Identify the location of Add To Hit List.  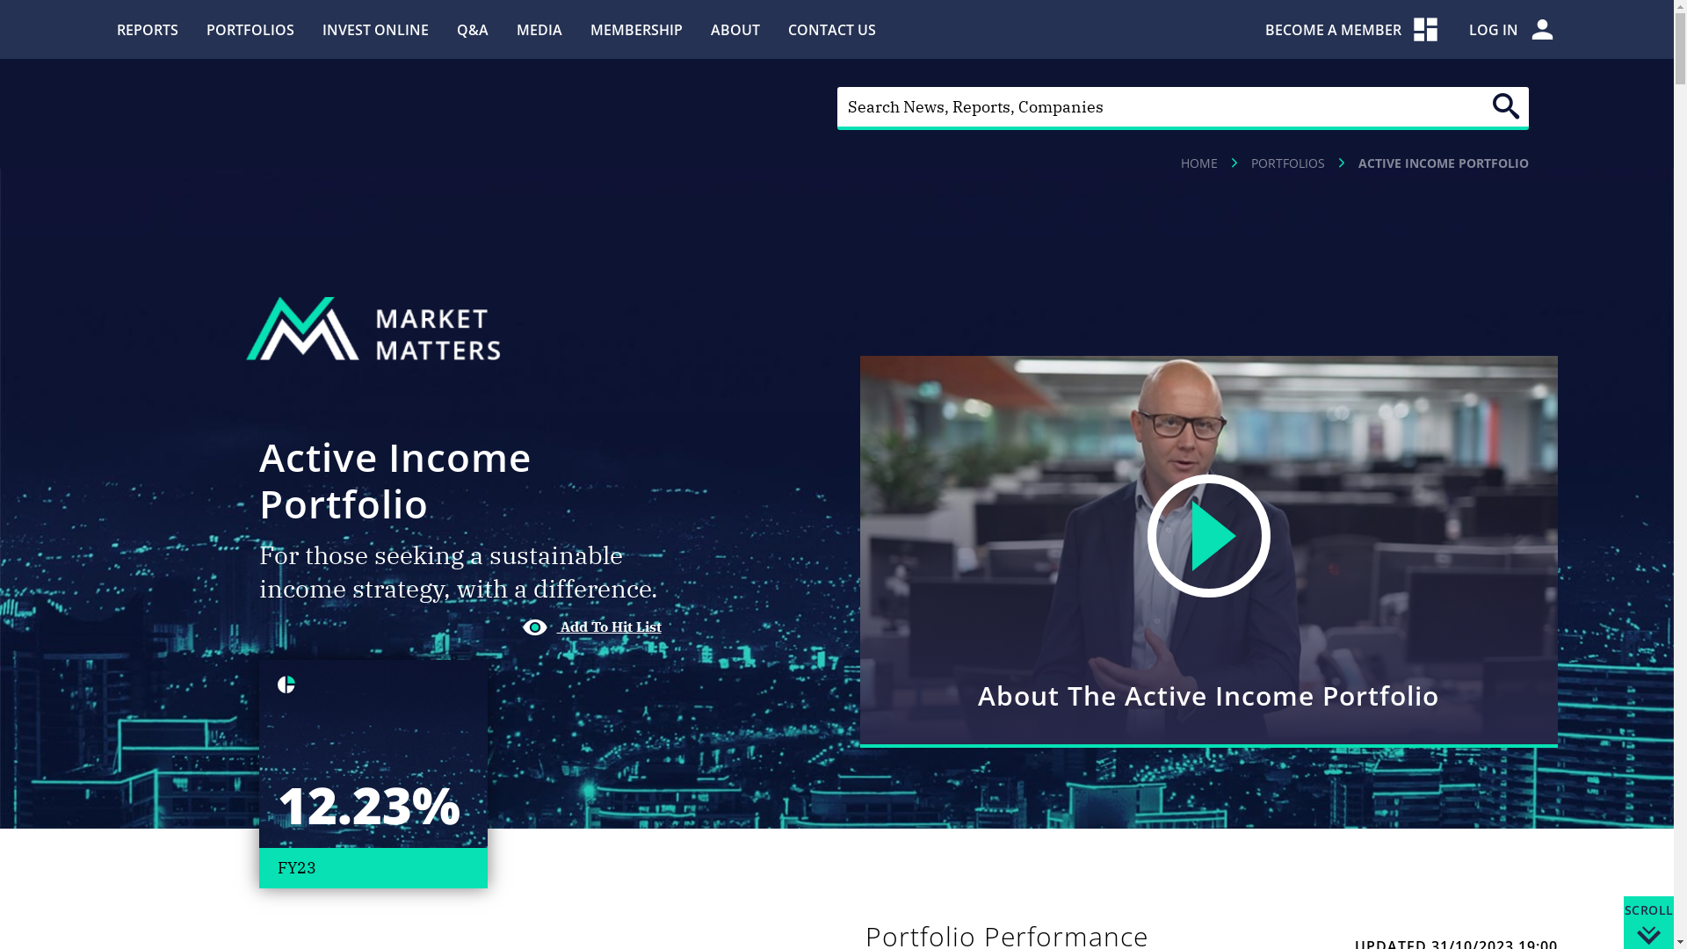
(592, 627).